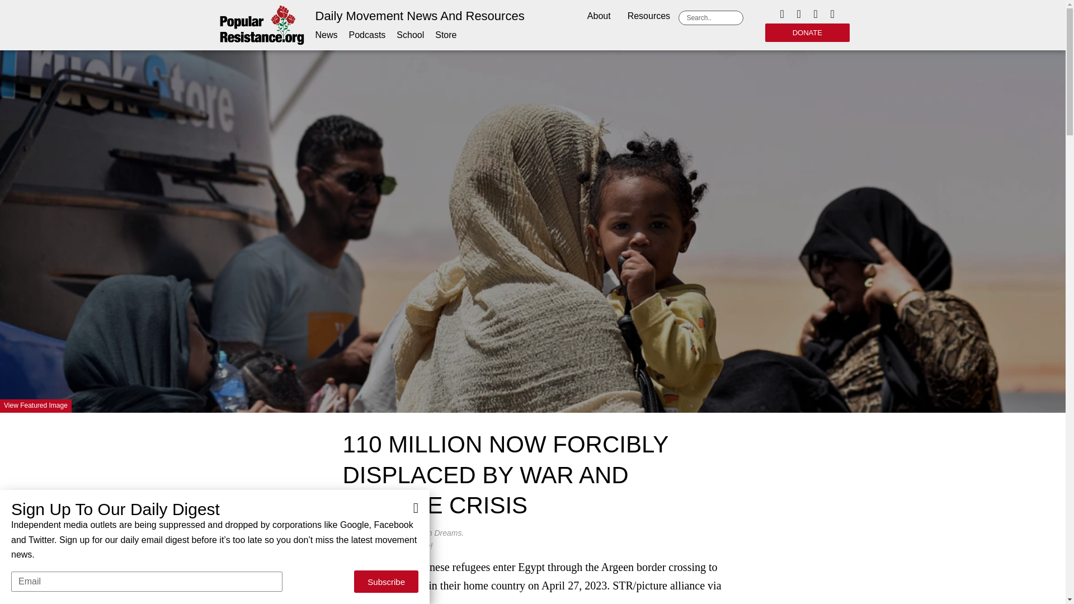 This screenshot has width=1074, height=604. What do you see at coordinates (410, 35) in the screenshot?
I see `School` at bounding box center [410, 35].